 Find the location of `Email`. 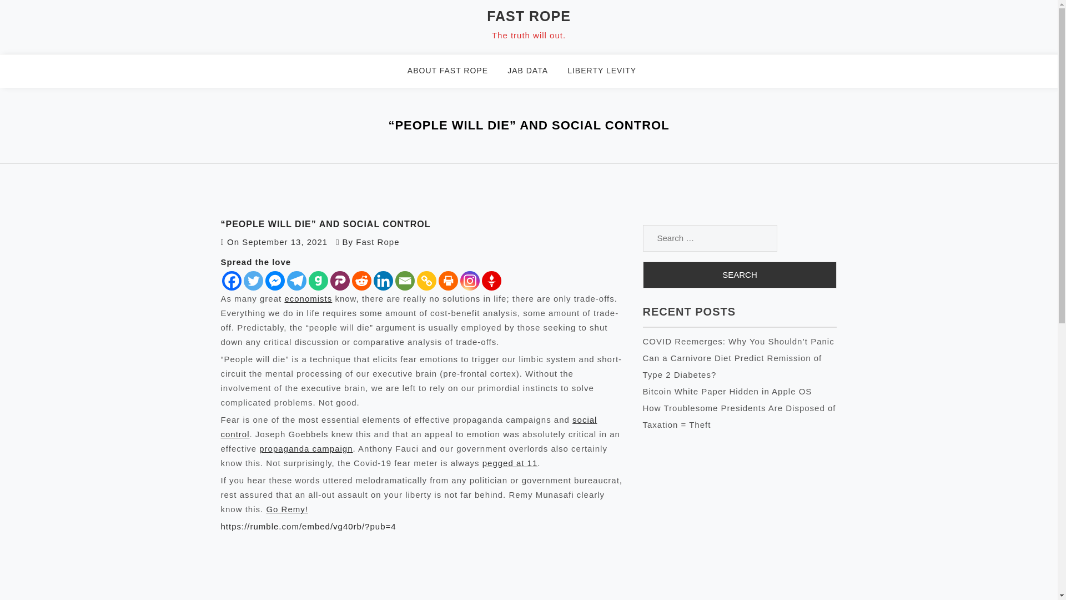

Email is located at coordinates (405, 281).